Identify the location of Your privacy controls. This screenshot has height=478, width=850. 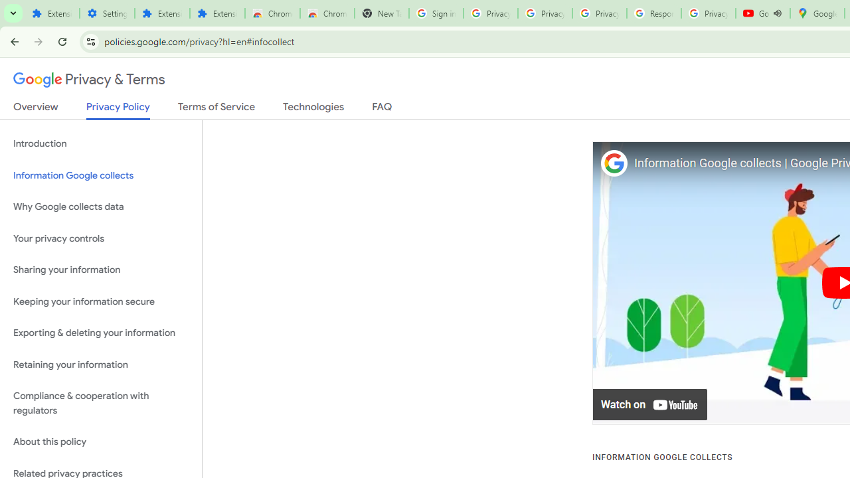
(101, 238).